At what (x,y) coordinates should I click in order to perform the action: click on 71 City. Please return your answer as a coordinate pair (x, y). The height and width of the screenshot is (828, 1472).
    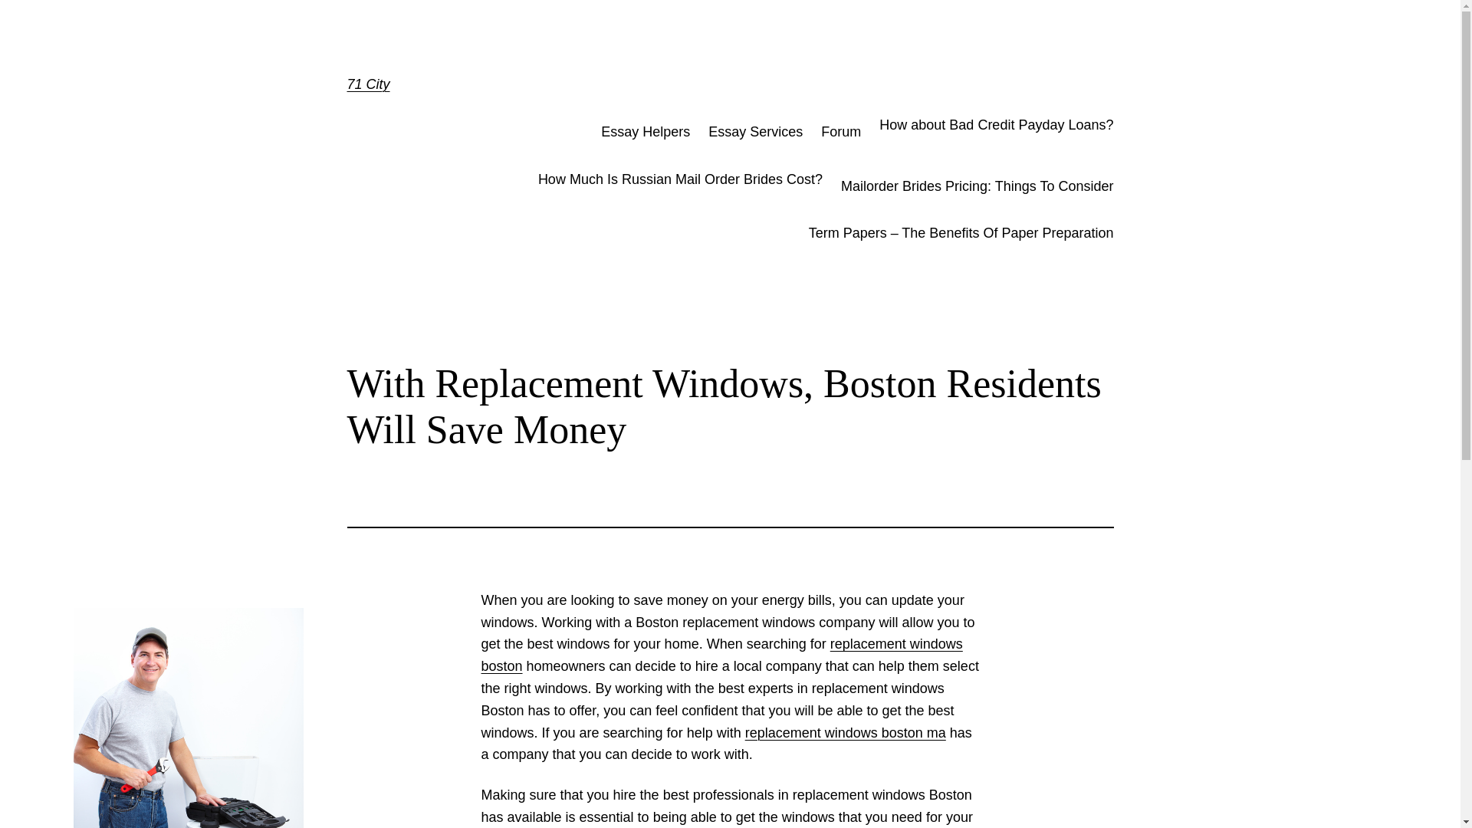
    Looking at the image, I should click on (368, 84).